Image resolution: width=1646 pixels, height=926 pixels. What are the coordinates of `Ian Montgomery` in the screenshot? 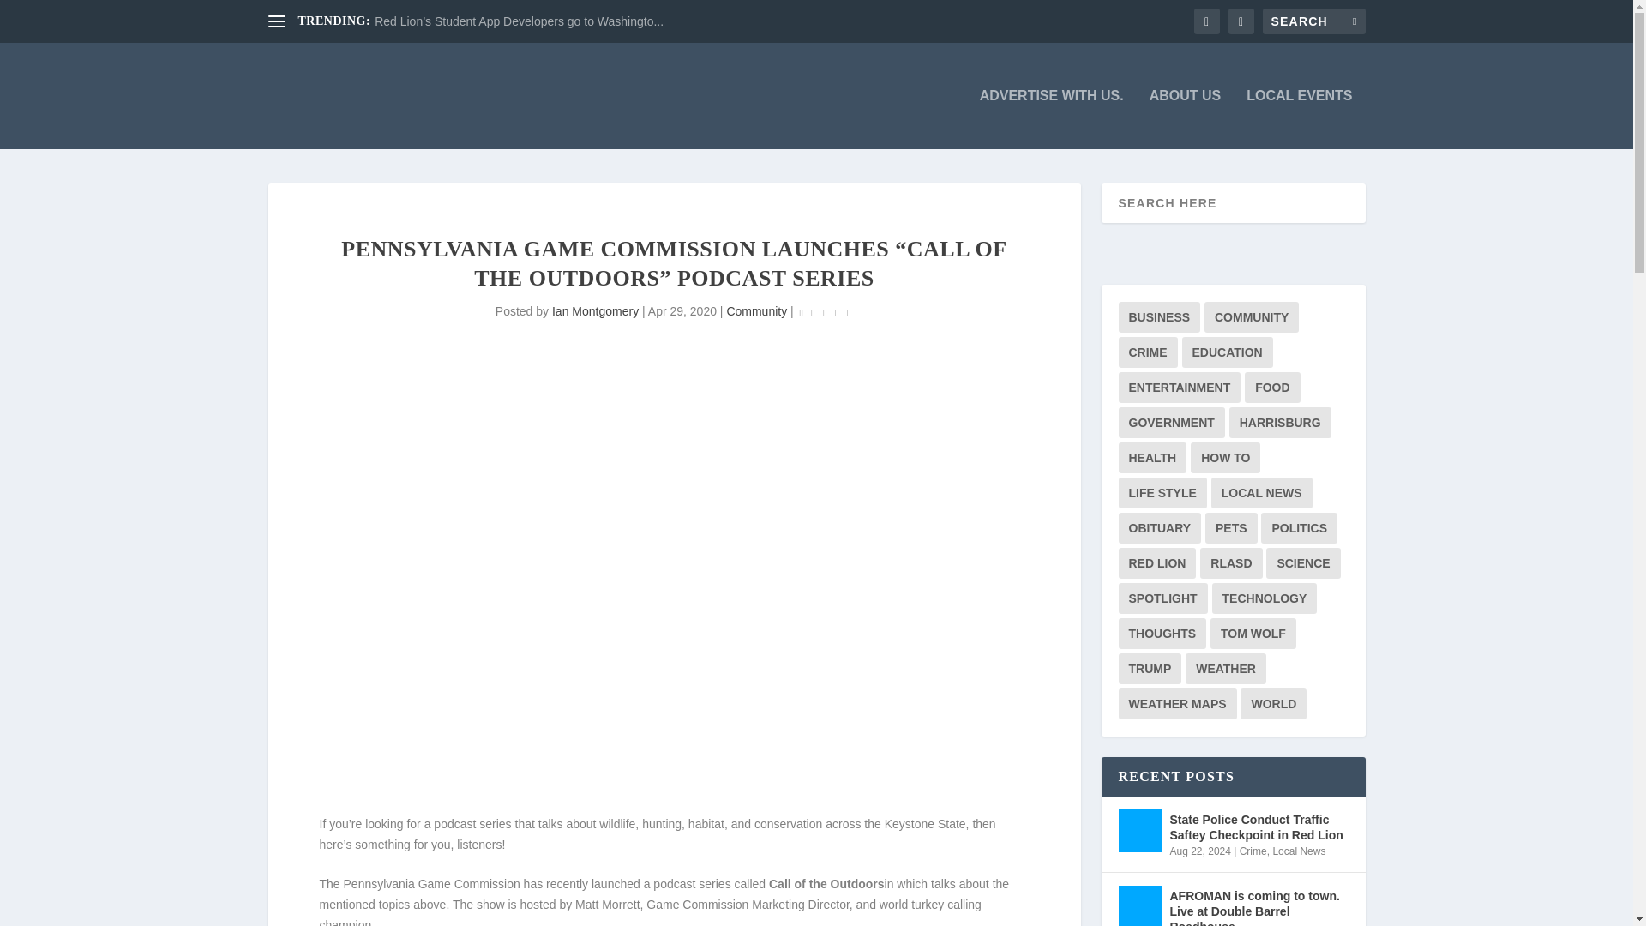 It's located at (595, 311).